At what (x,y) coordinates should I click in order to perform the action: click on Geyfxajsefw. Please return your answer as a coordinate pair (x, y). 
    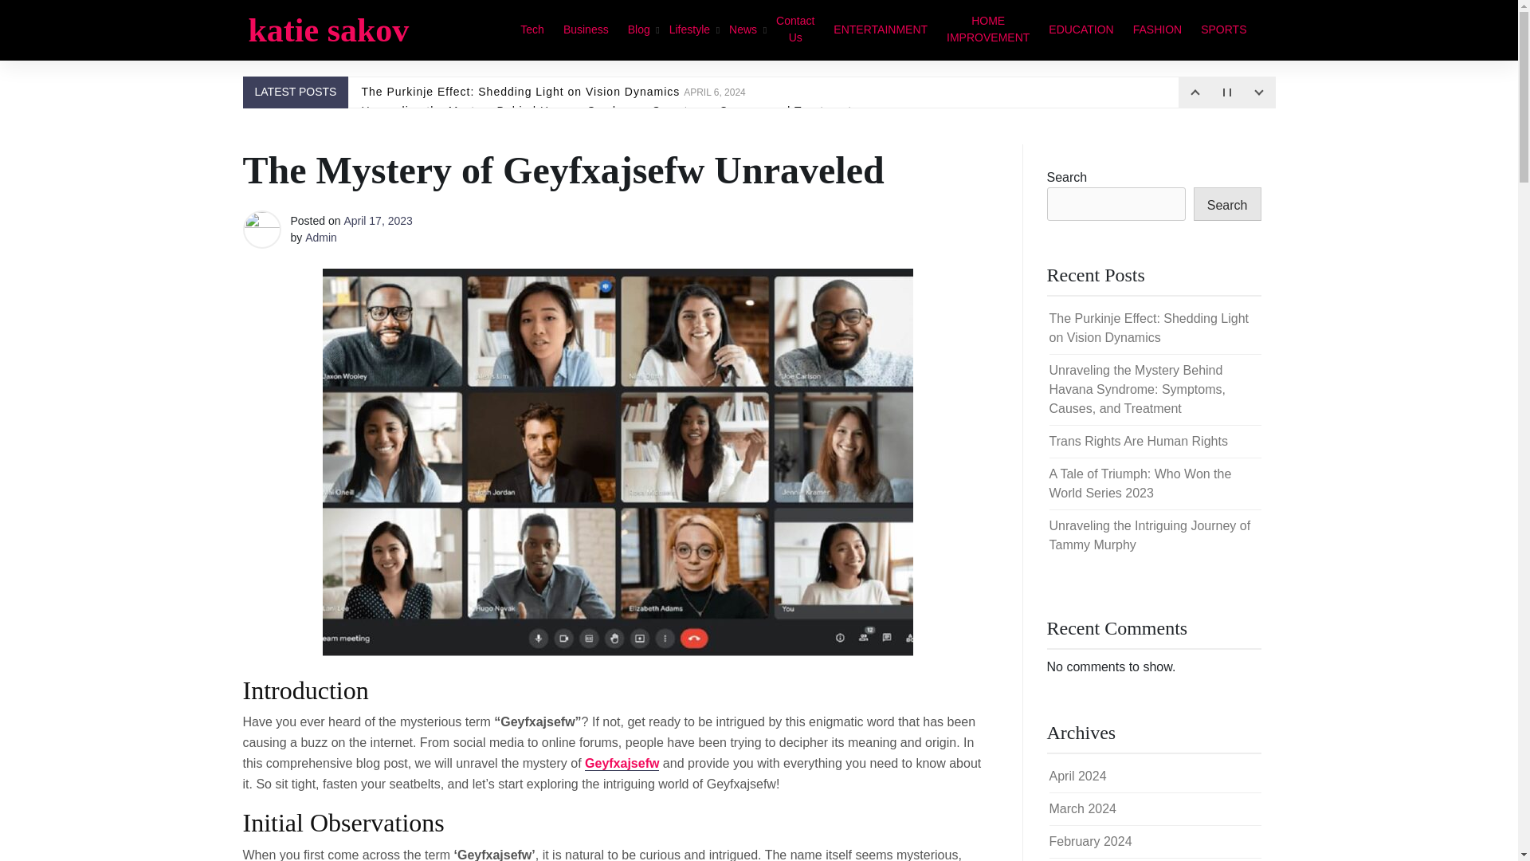
    Looking at the image, I should click on (622, 764).